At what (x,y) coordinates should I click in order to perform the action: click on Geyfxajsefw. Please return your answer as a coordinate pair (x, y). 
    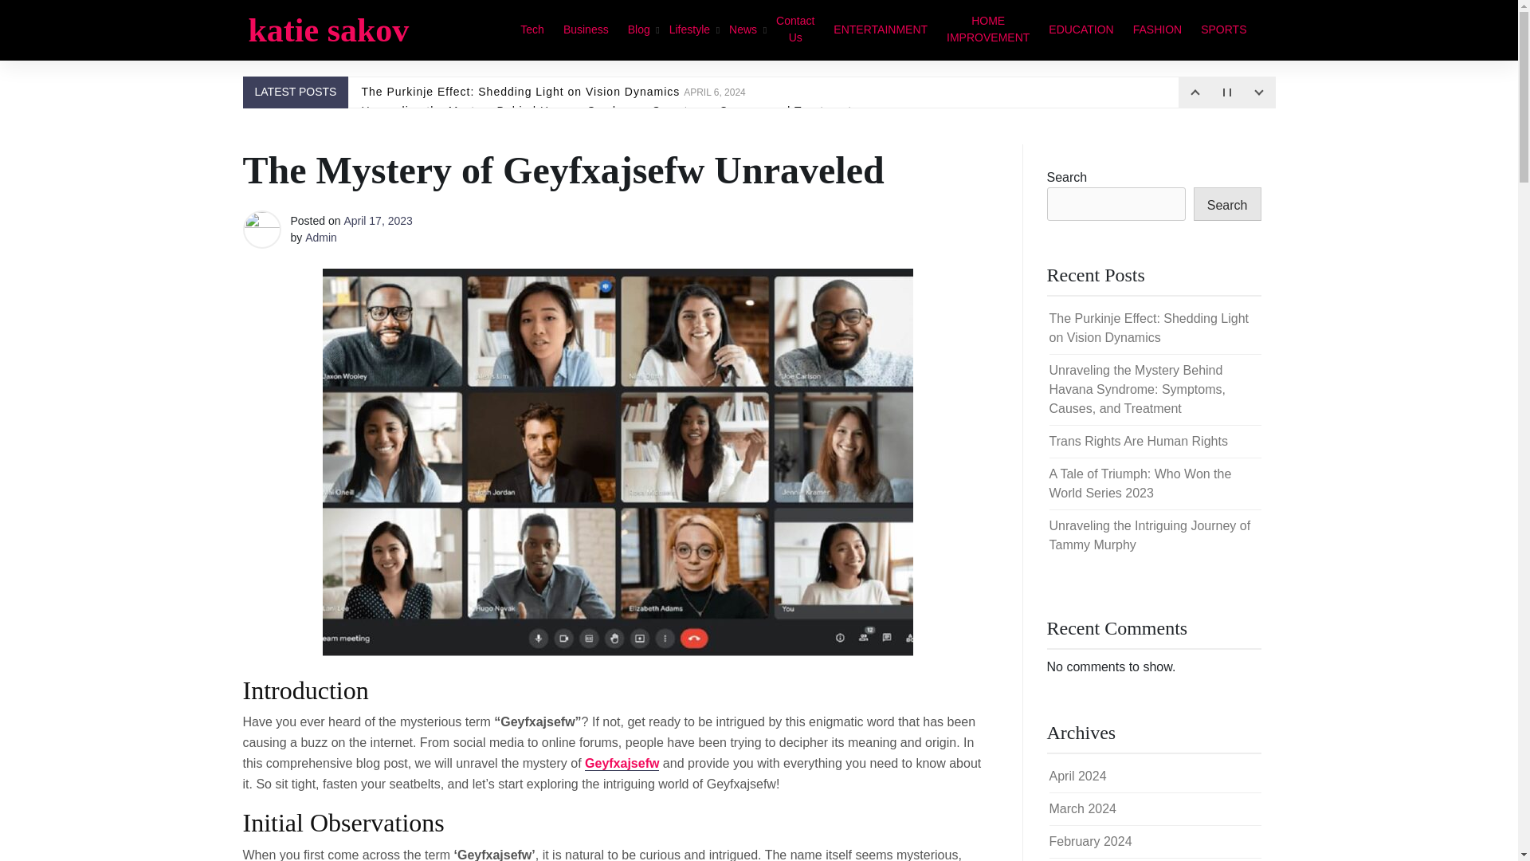
    Looking at the image, I should click on (622, 764).